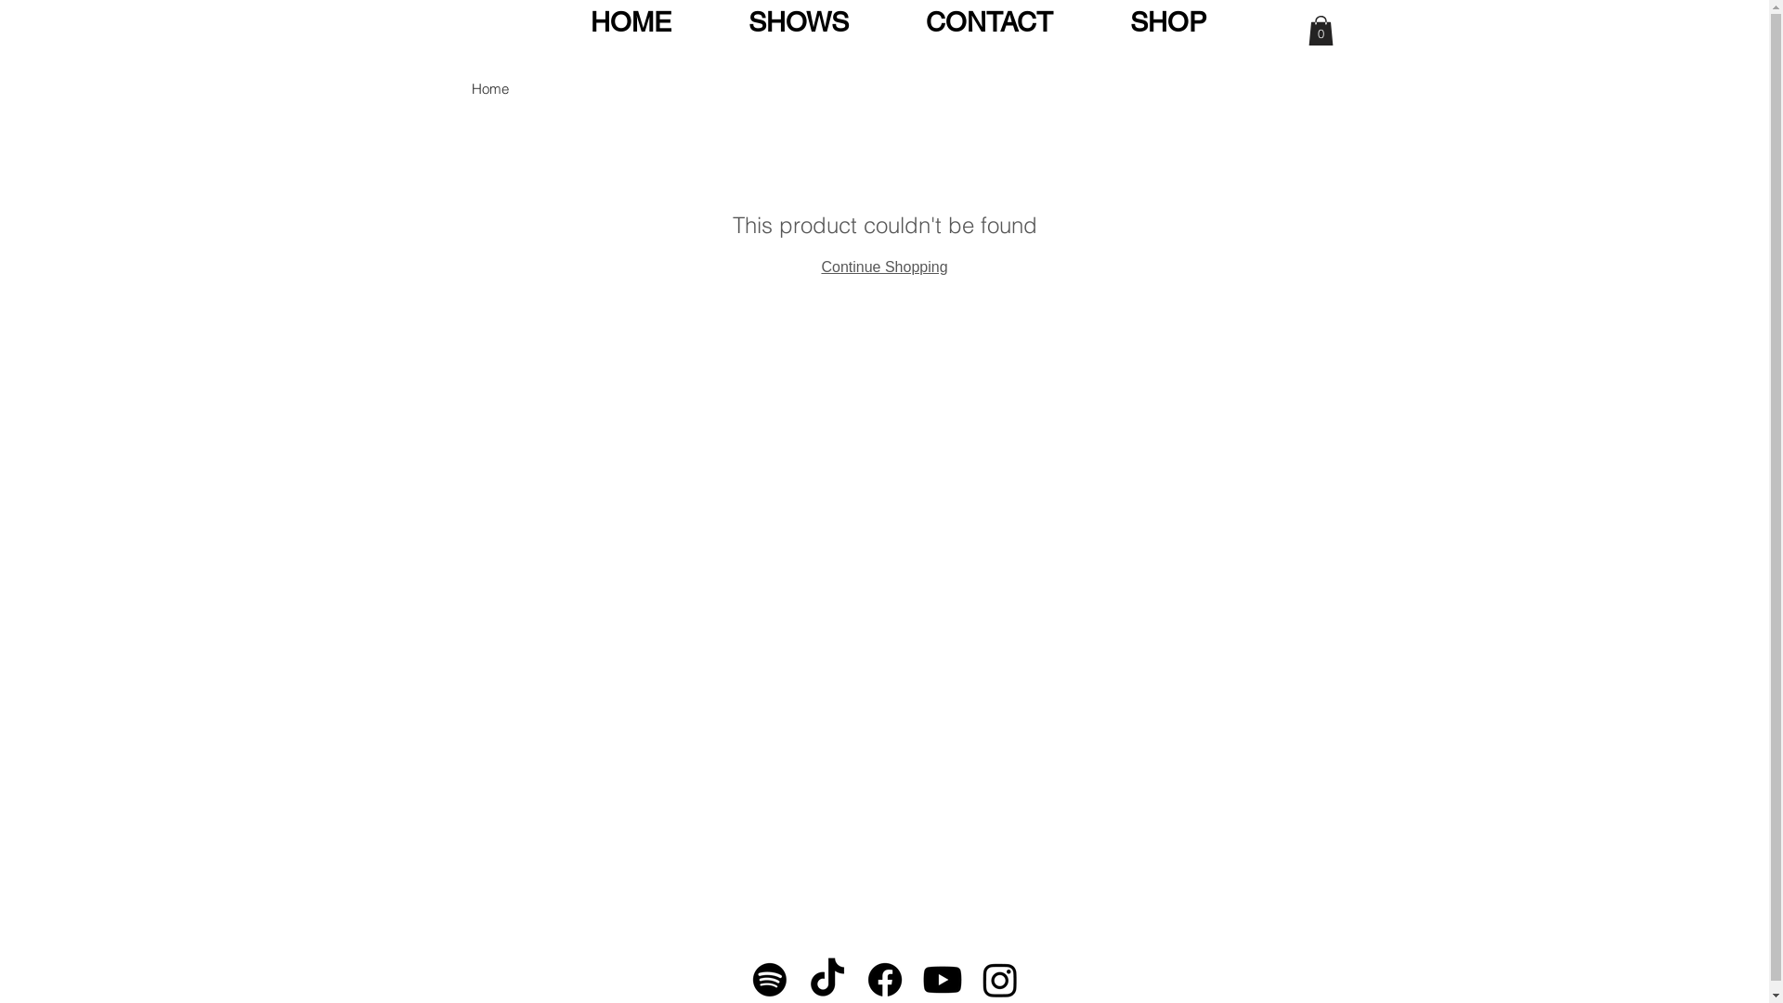 This screenshot has width=1783, height=1003. I want to click on SHOP, so click(1168, 15).